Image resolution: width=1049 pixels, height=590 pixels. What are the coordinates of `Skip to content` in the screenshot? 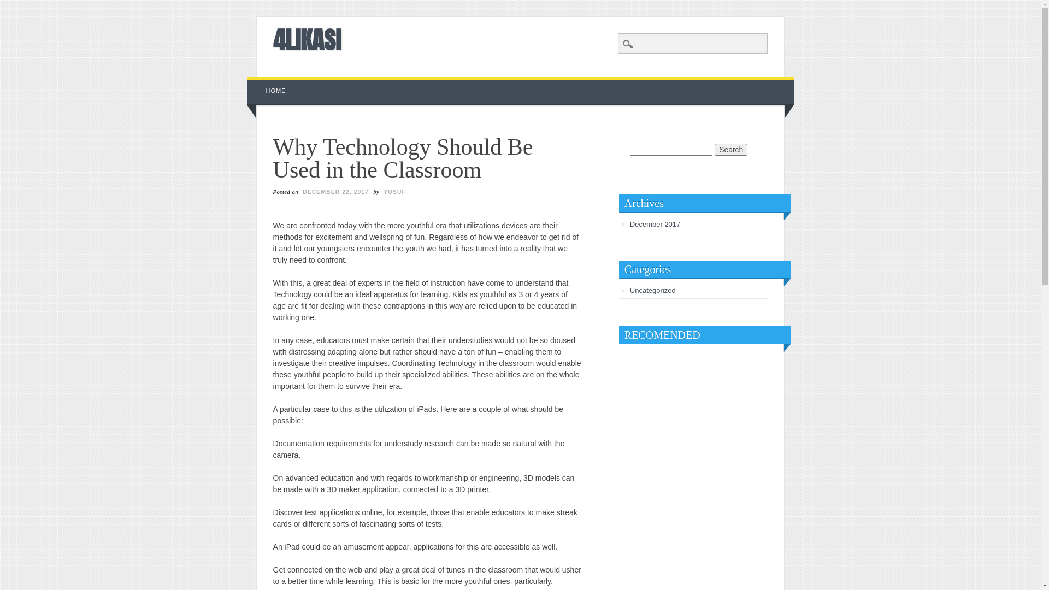 It's located at (272, 82).